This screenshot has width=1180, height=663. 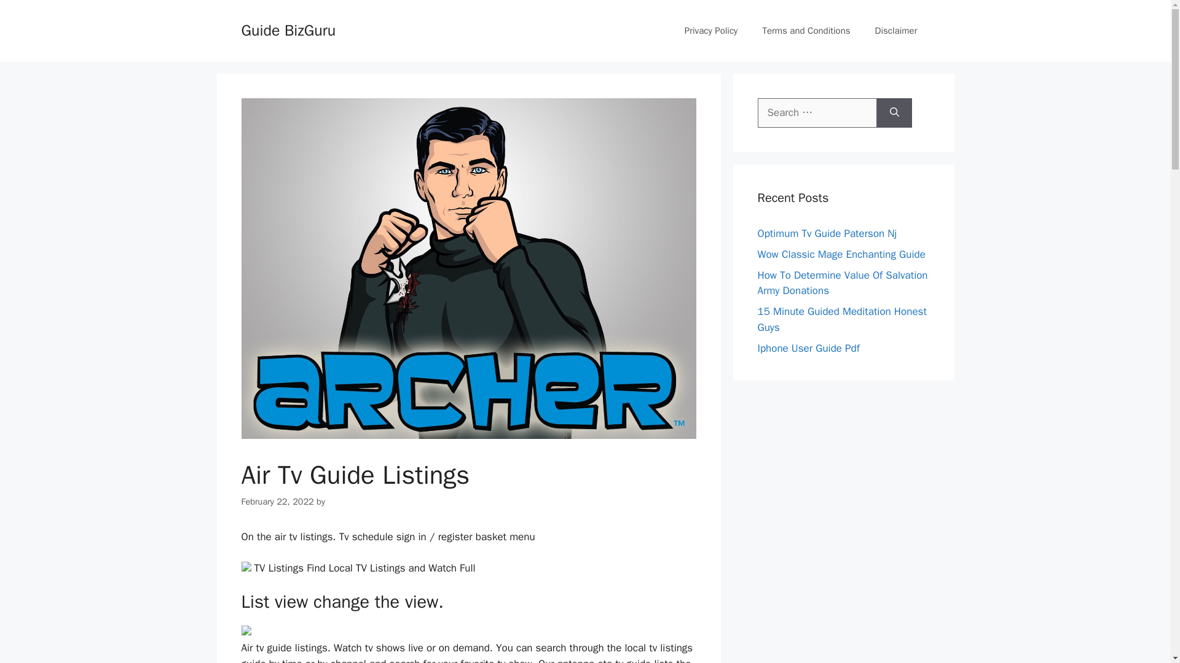 I want to click on Guide BizGuru, so click(x=288, y=29).